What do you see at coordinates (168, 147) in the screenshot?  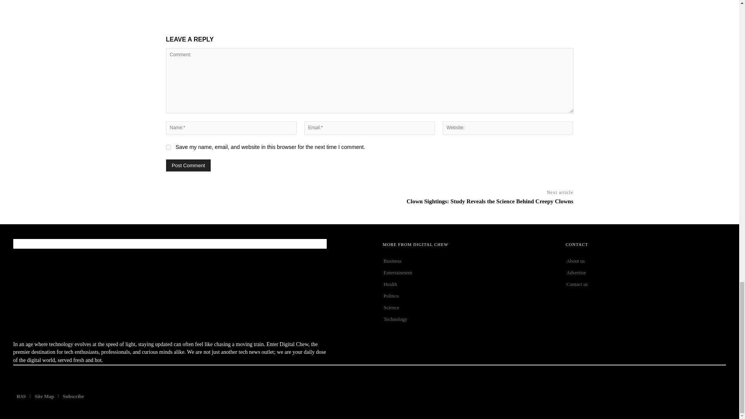 I see `yes` at bounding box center [168, 147].